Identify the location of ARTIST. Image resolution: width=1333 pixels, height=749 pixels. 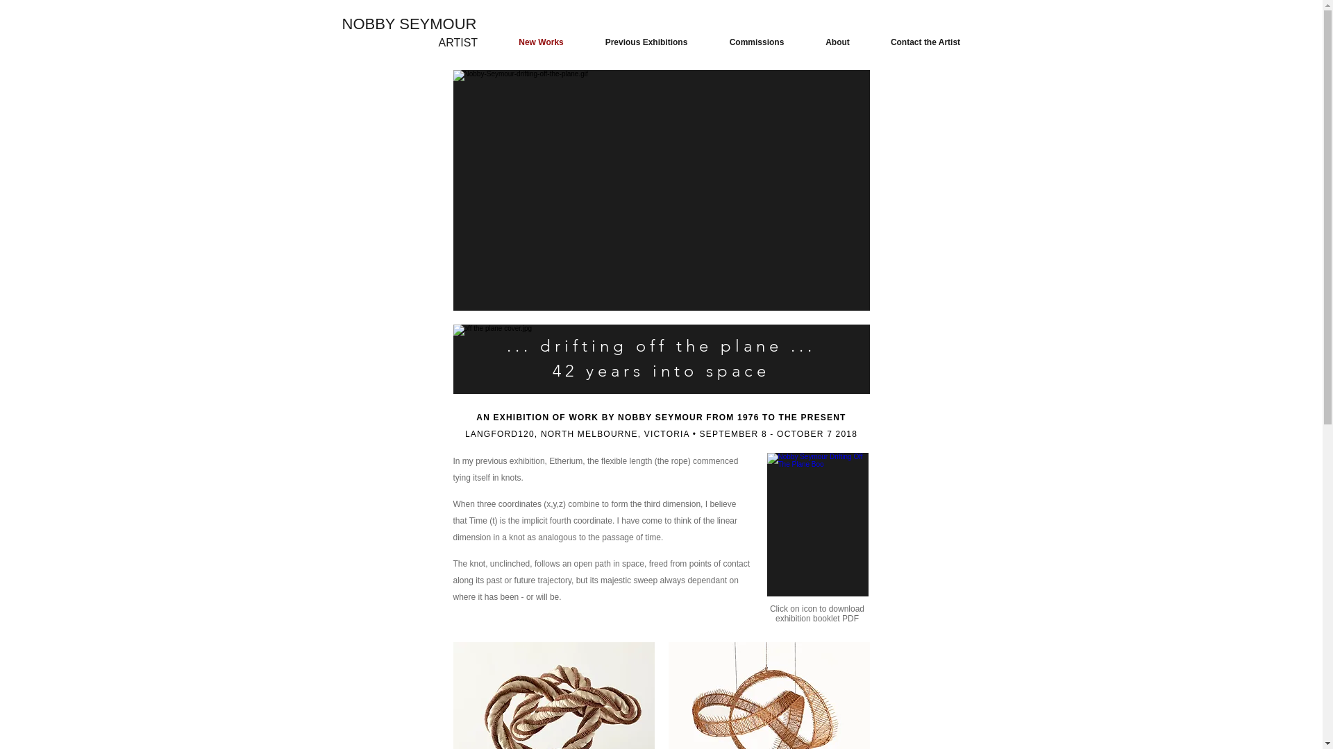
(458, 43).